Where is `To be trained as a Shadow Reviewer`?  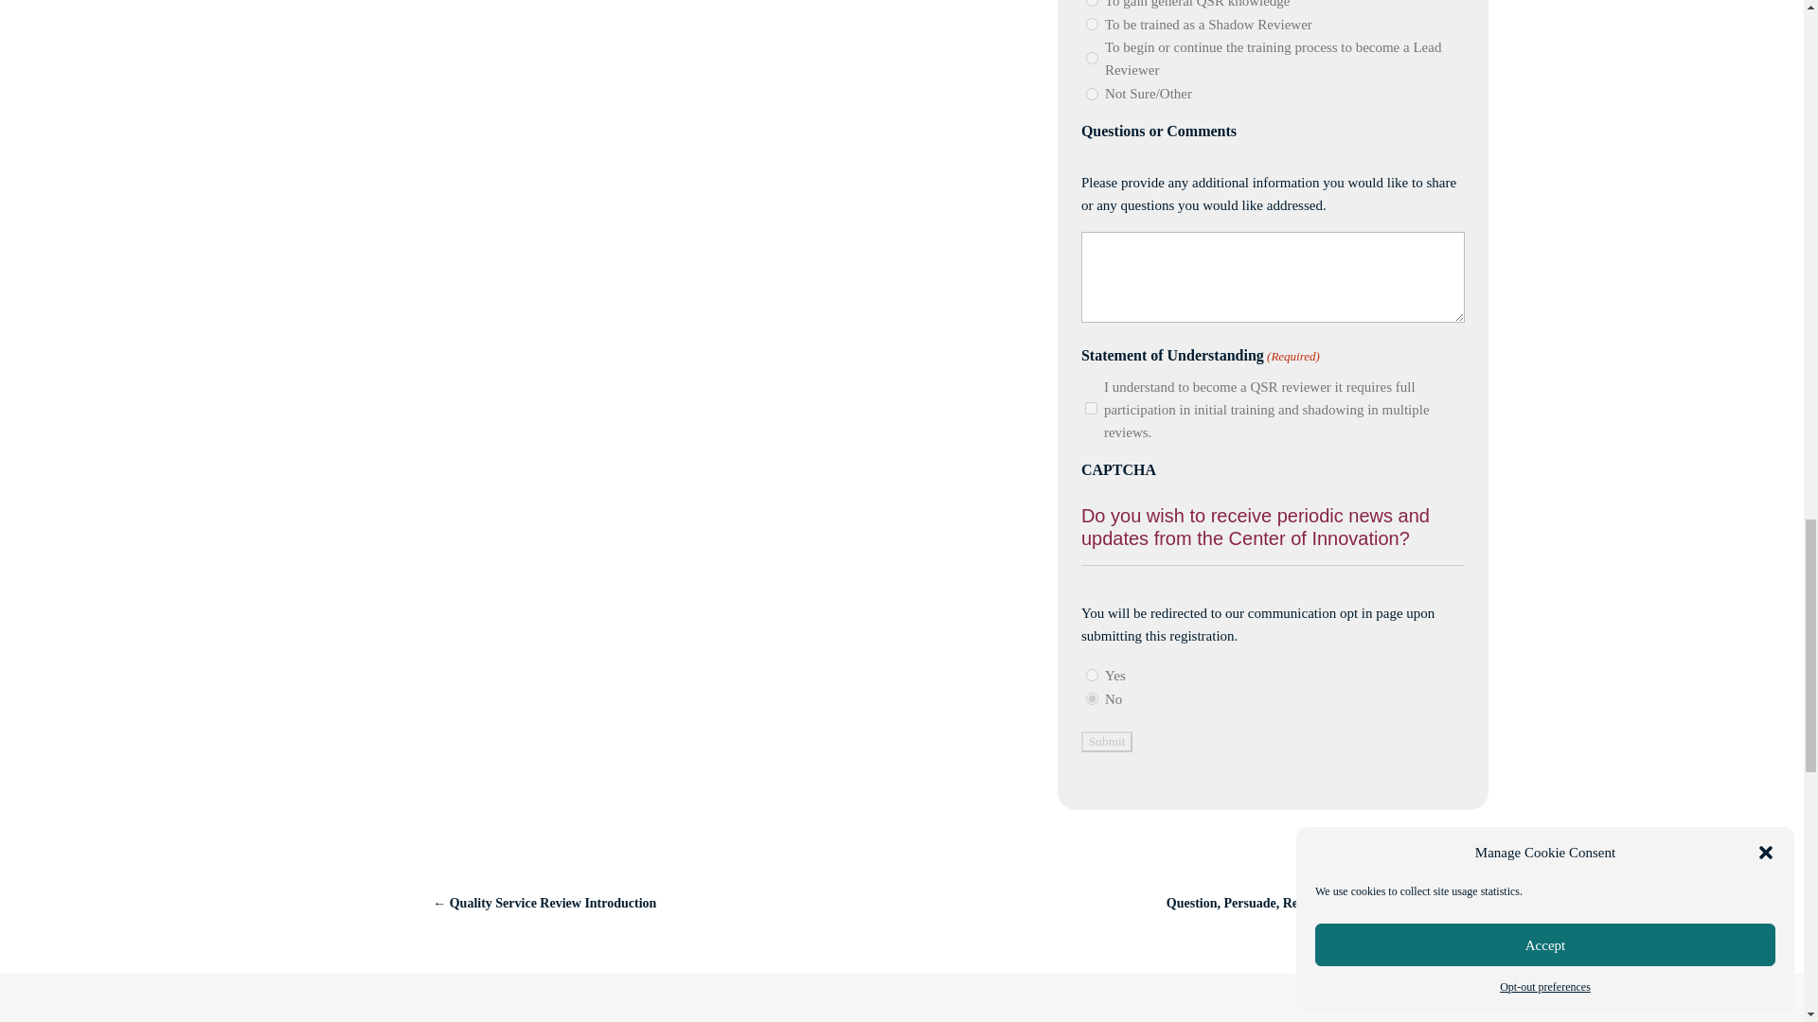
To be trained as a Shadow Reviewer is located at coordinates (1091, 25).